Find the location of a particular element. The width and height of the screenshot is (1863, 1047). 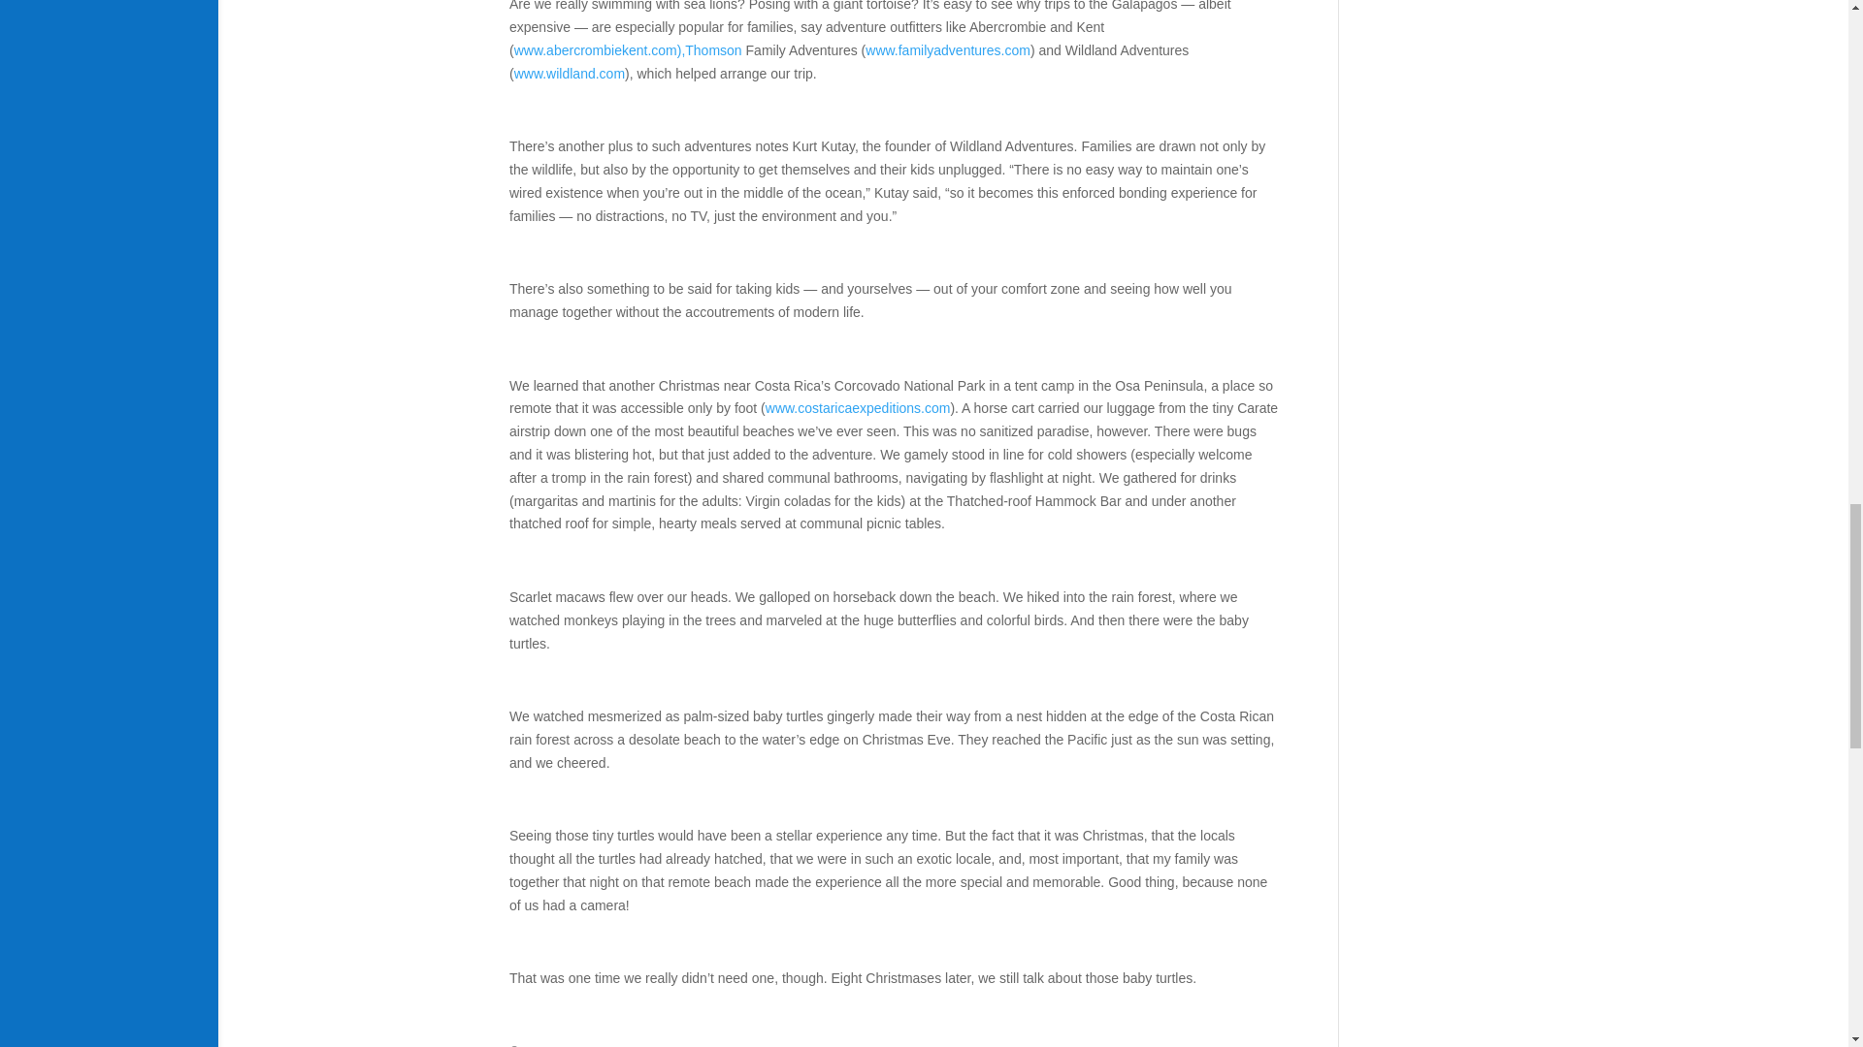

www.familyadventures.com is located at coordinates (947, 50).